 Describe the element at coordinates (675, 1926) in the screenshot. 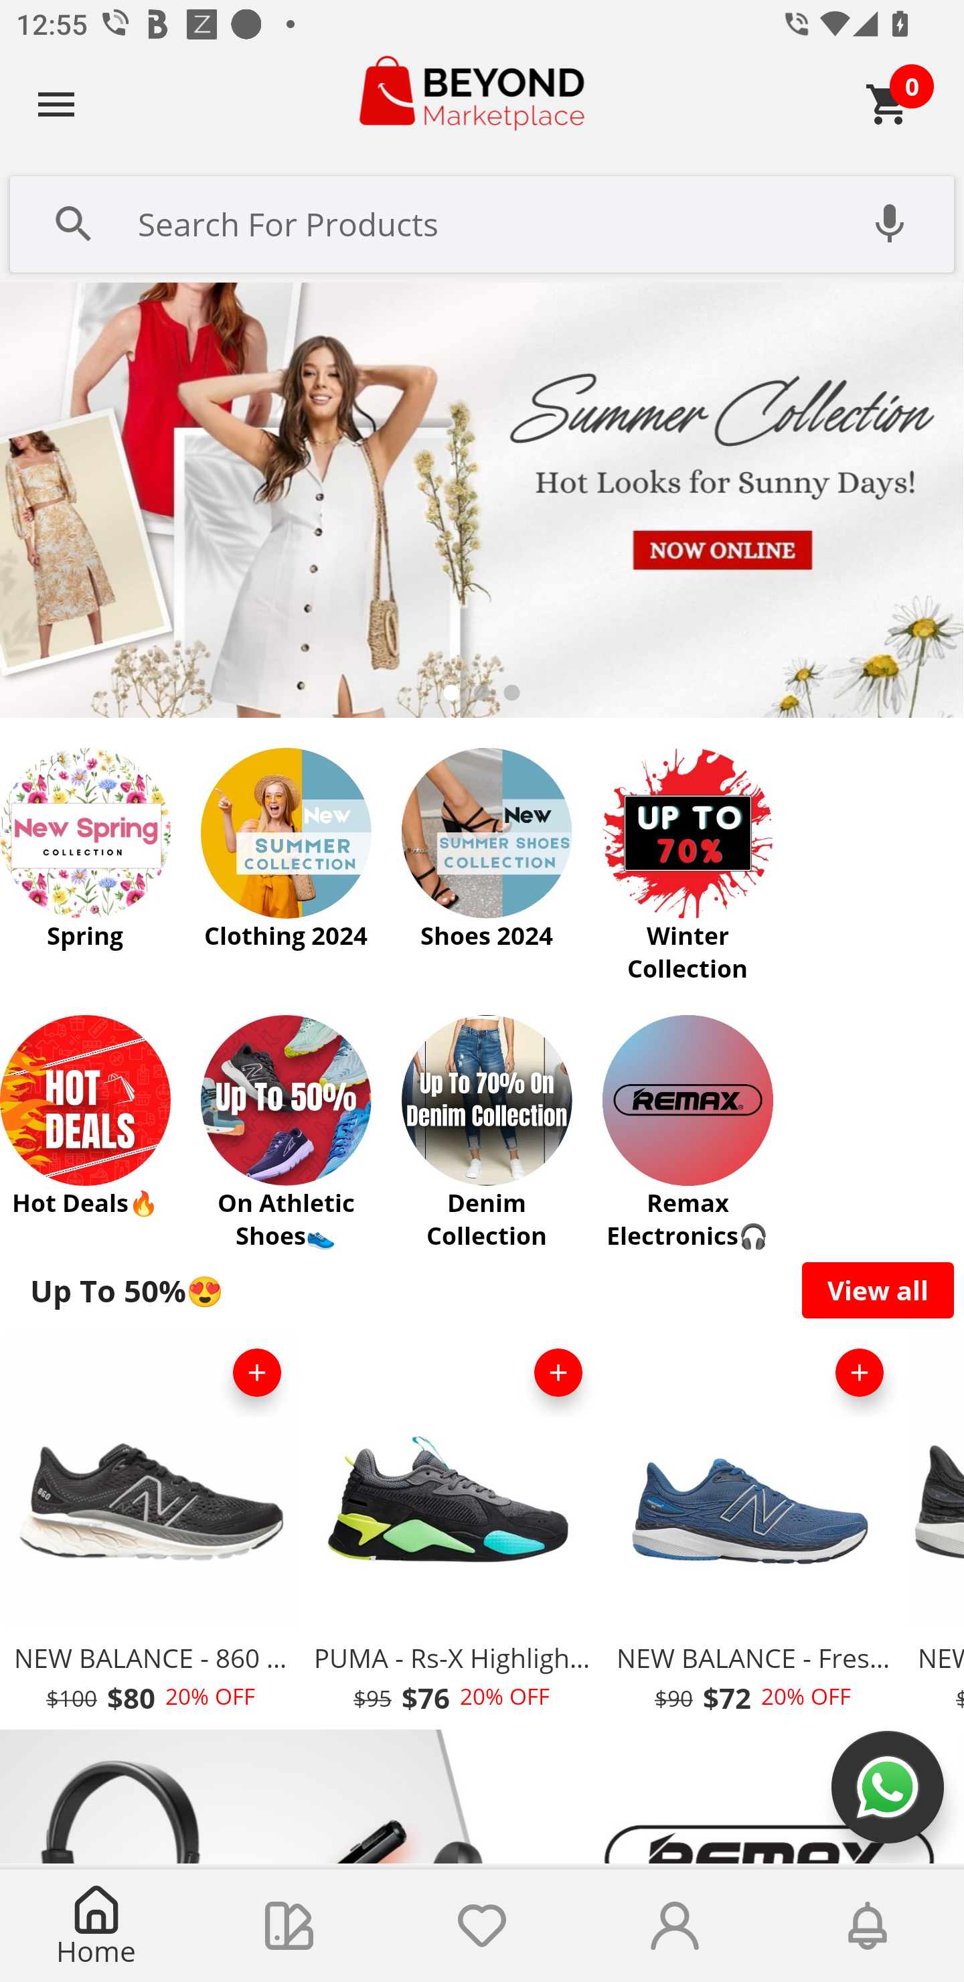

I see `My Account` at that location.